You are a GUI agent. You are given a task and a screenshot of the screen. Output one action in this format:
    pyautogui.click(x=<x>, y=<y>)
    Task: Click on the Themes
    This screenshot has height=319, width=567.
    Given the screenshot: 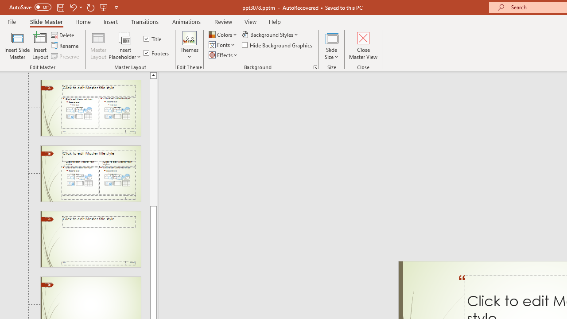 What is the action you would take?
    pyautogui.click(x=189, y=45)
    